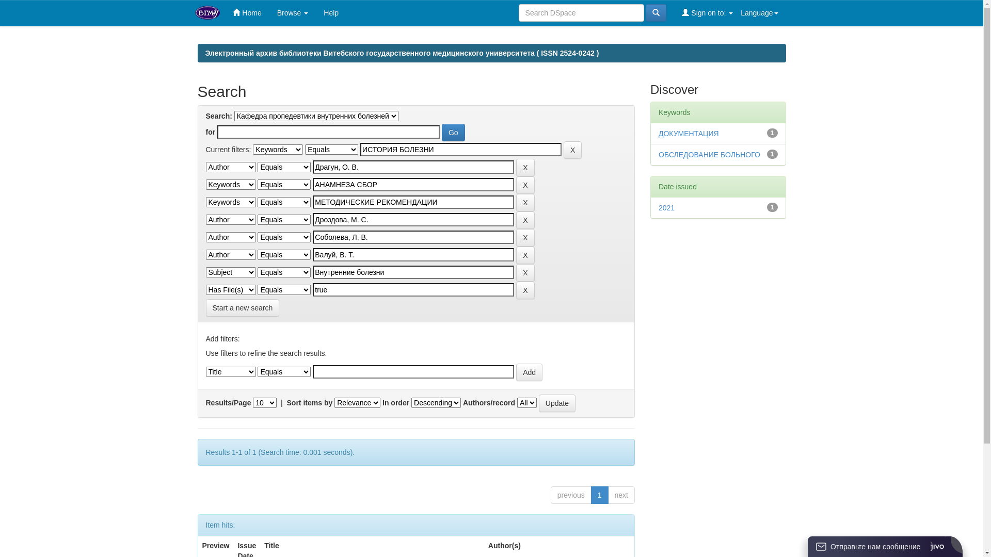 The height and width of the screenshot is (557, 991). What do you see at coordinates (530, 372) in the screenshot?
I see `Add` at bounding box center [530, 372].